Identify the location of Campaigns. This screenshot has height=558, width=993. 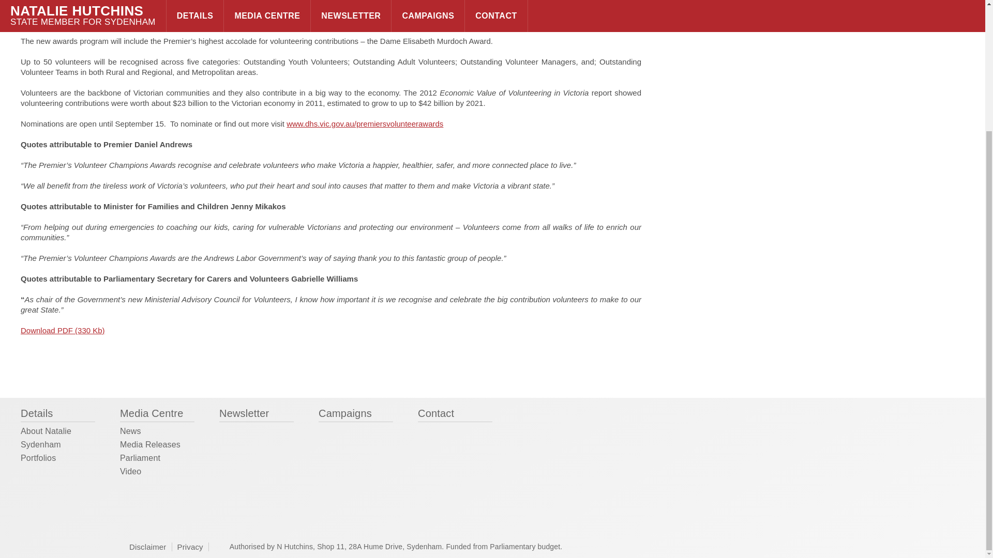
(356, 414).